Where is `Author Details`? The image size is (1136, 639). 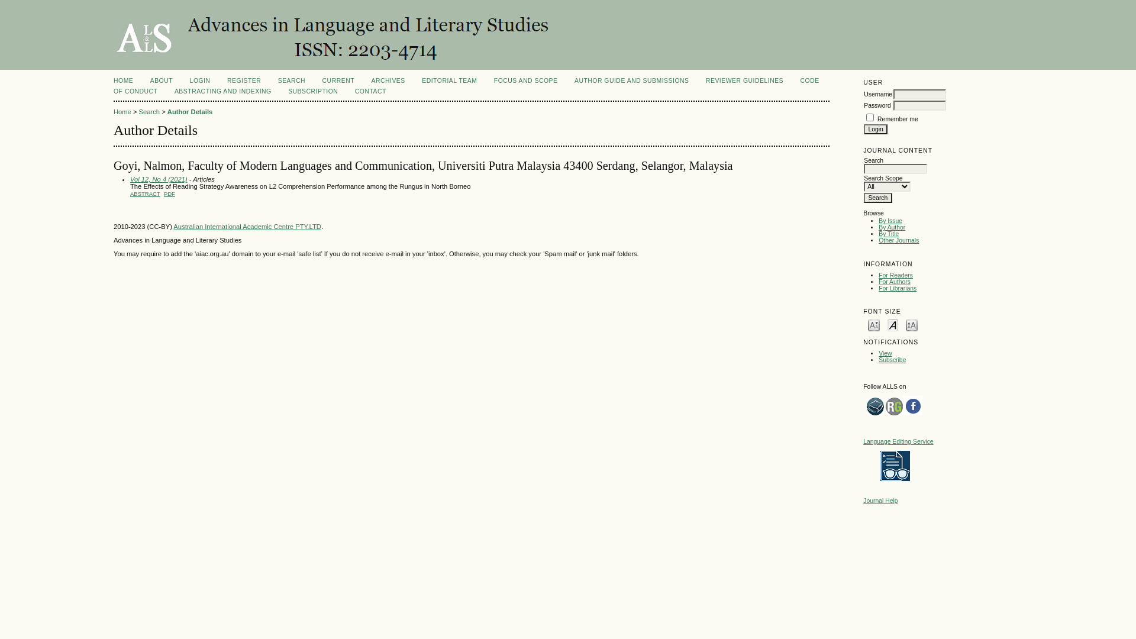
Author Details is located at coordinates (190, 112).